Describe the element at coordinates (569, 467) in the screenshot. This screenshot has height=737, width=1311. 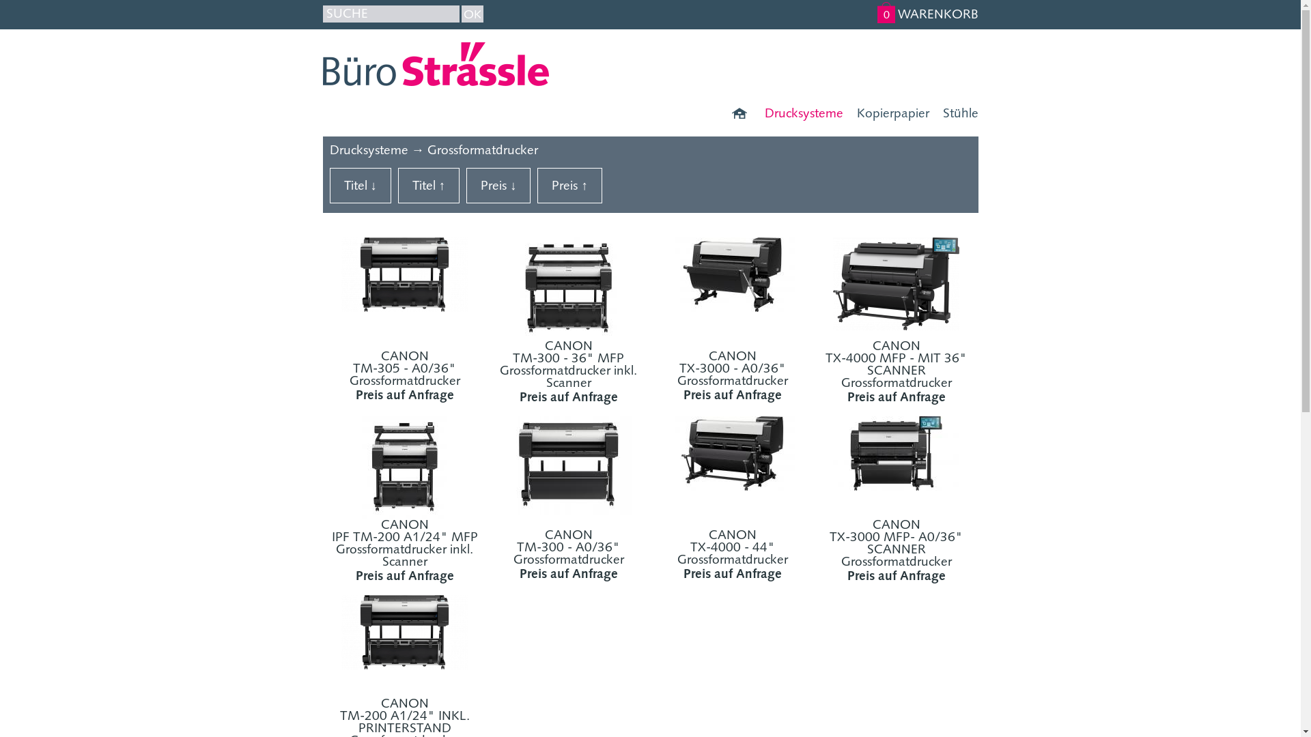
I see `CANON
TM-300 - A0/36"
Grossformatdrucker
Preis auf Anfrage` at that location.